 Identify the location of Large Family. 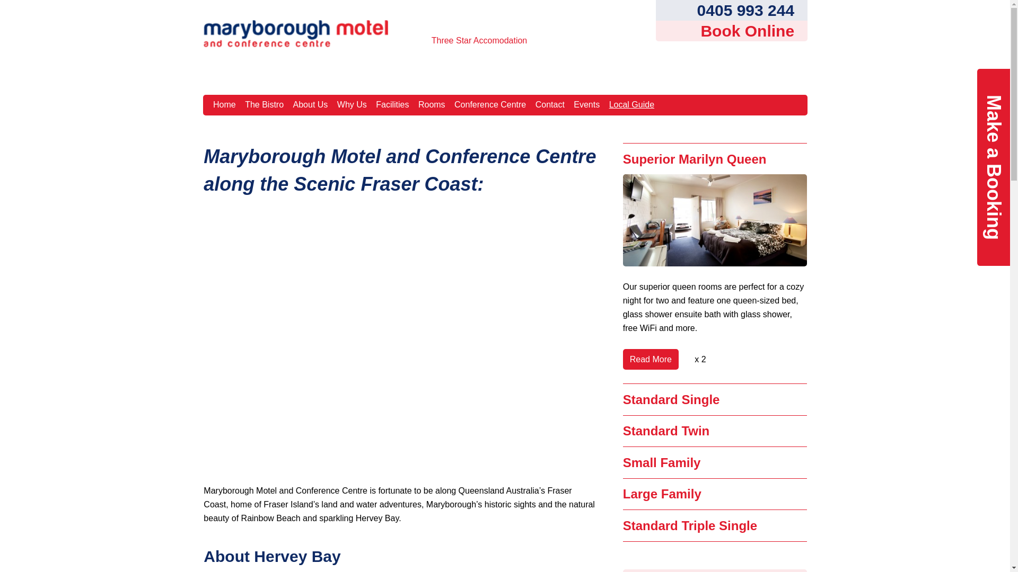
(662, 494).